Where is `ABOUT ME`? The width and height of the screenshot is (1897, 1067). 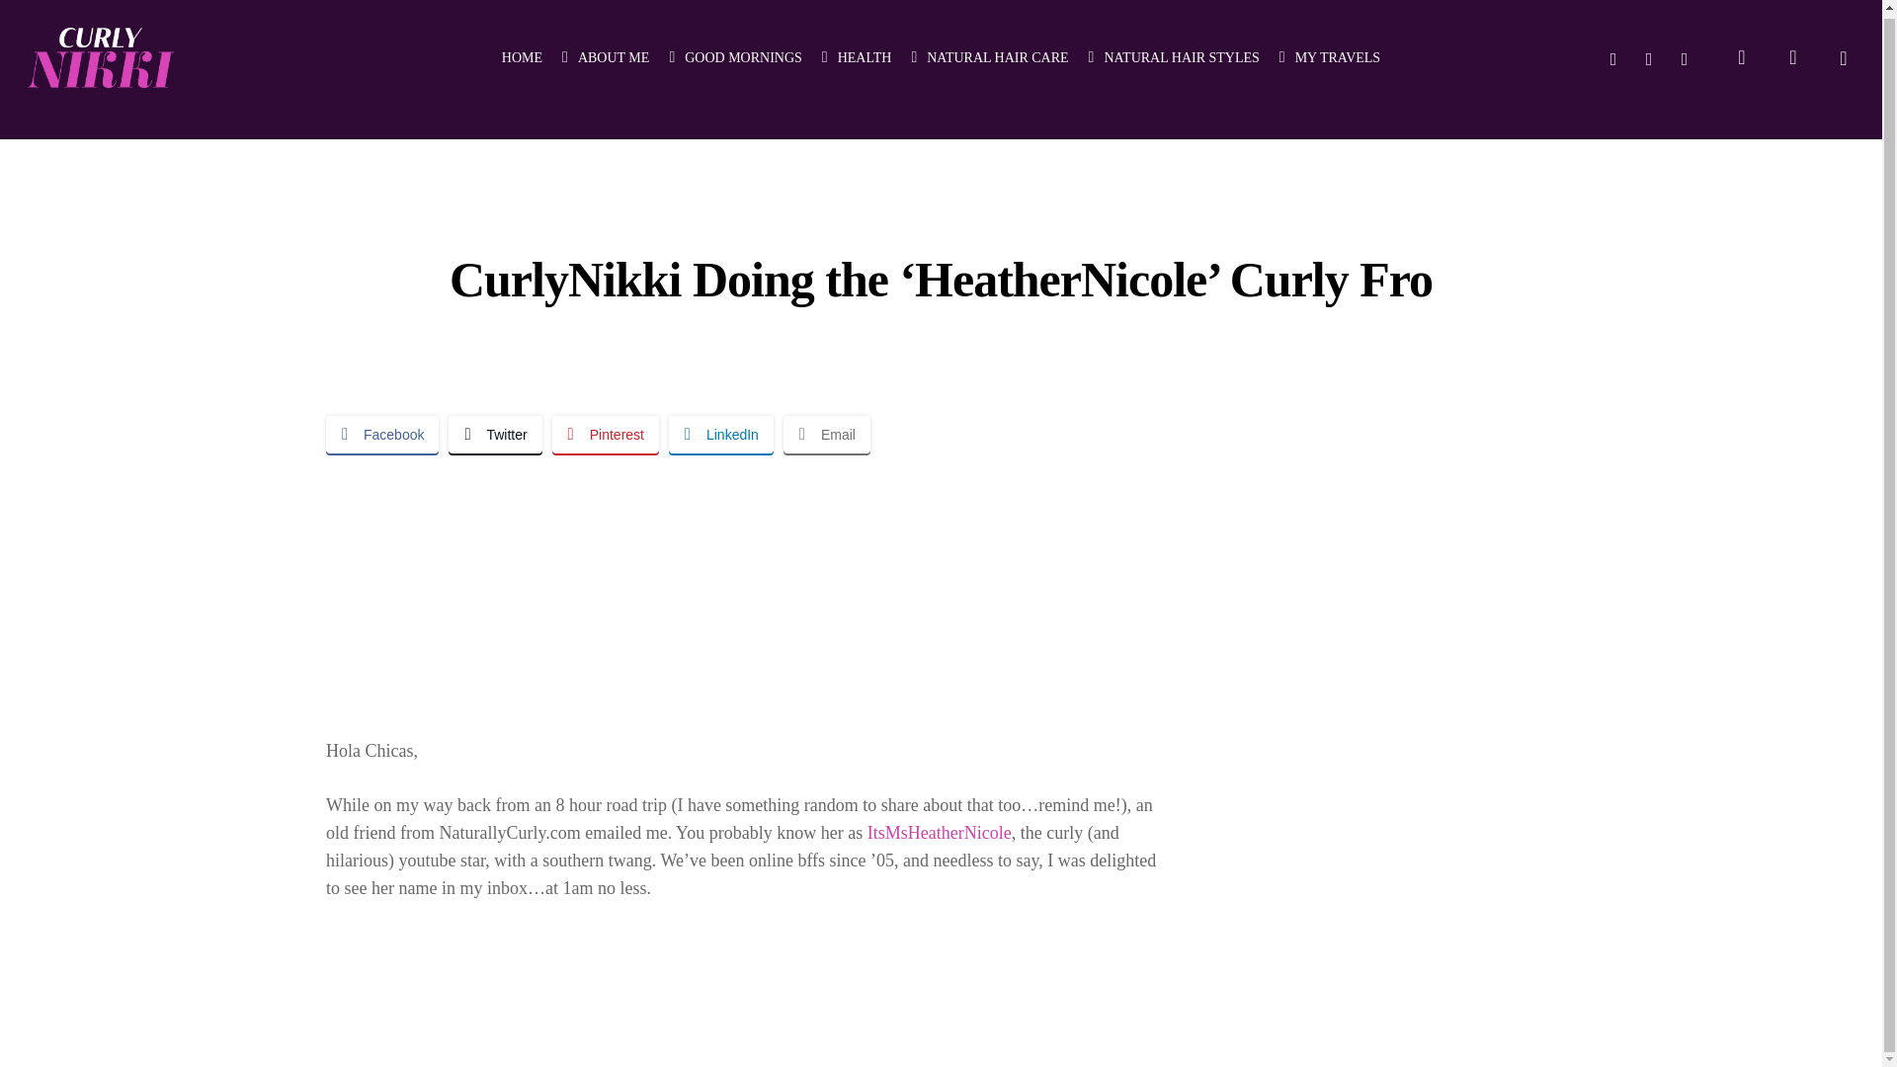 ABOUT ME is located at coordinates (605, 53).